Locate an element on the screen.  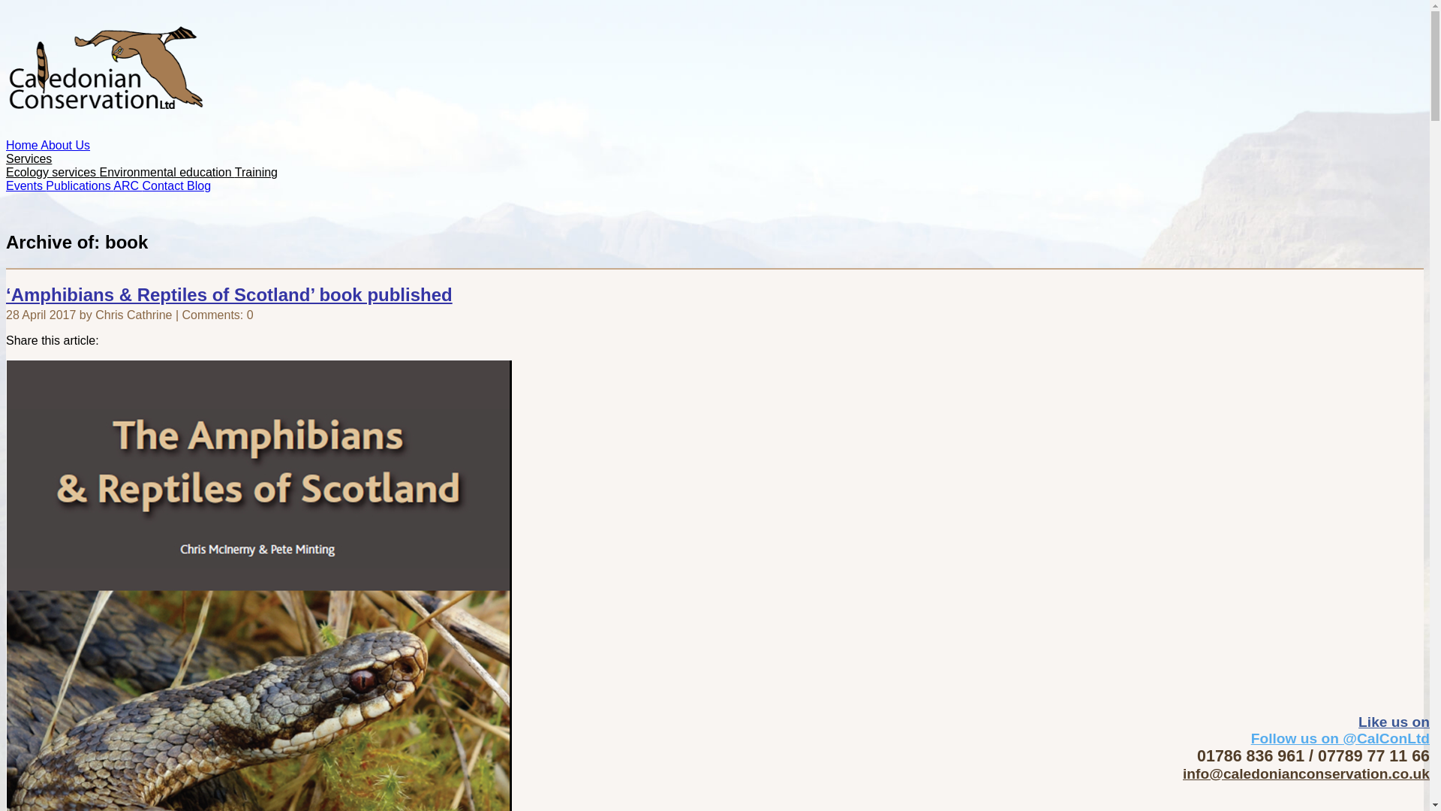
Services is located at coordinates (29, 159).